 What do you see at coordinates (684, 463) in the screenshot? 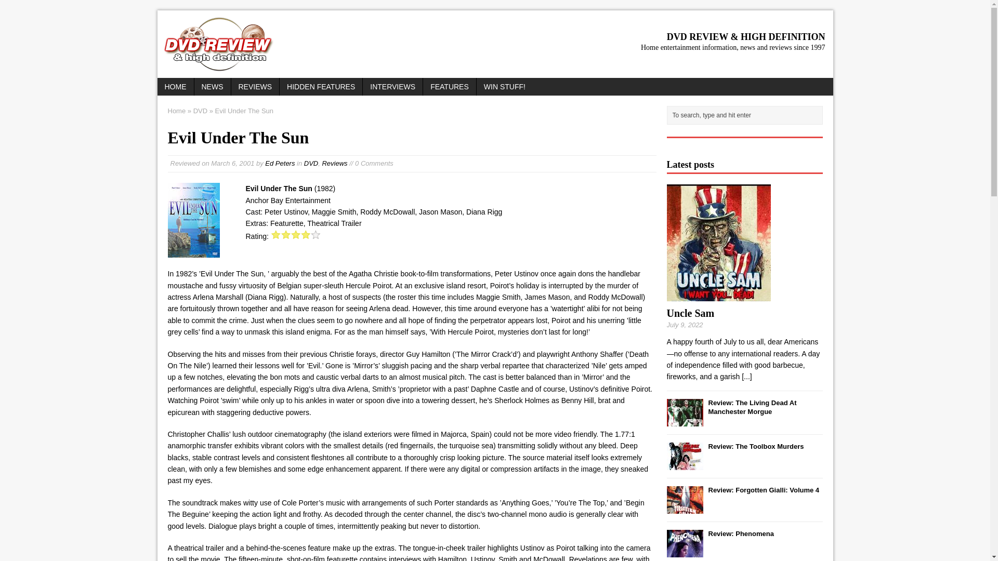
I see `The Toolbox Murders` at bounding box center [684, 463].